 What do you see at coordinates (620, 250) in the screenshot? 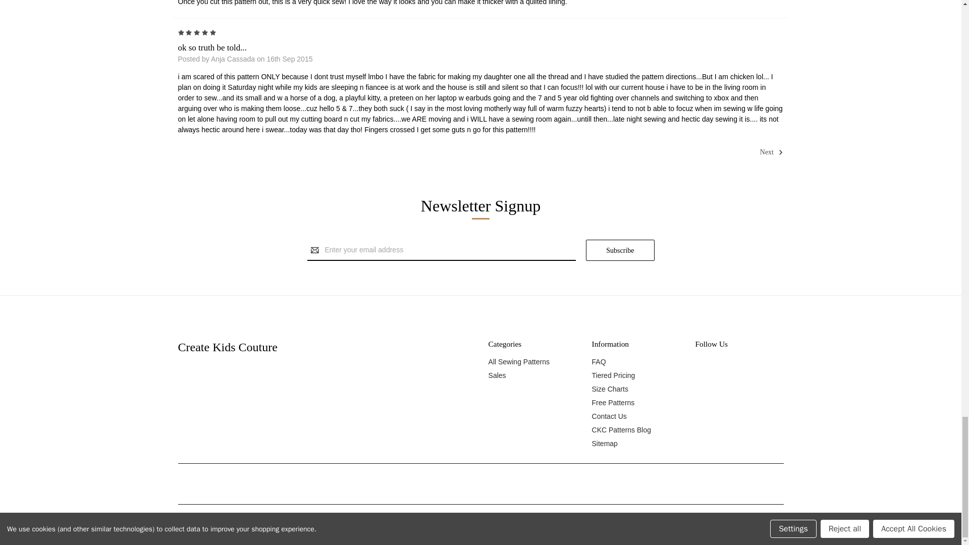
I see `Subscribe` at bounding box center [620, 250].